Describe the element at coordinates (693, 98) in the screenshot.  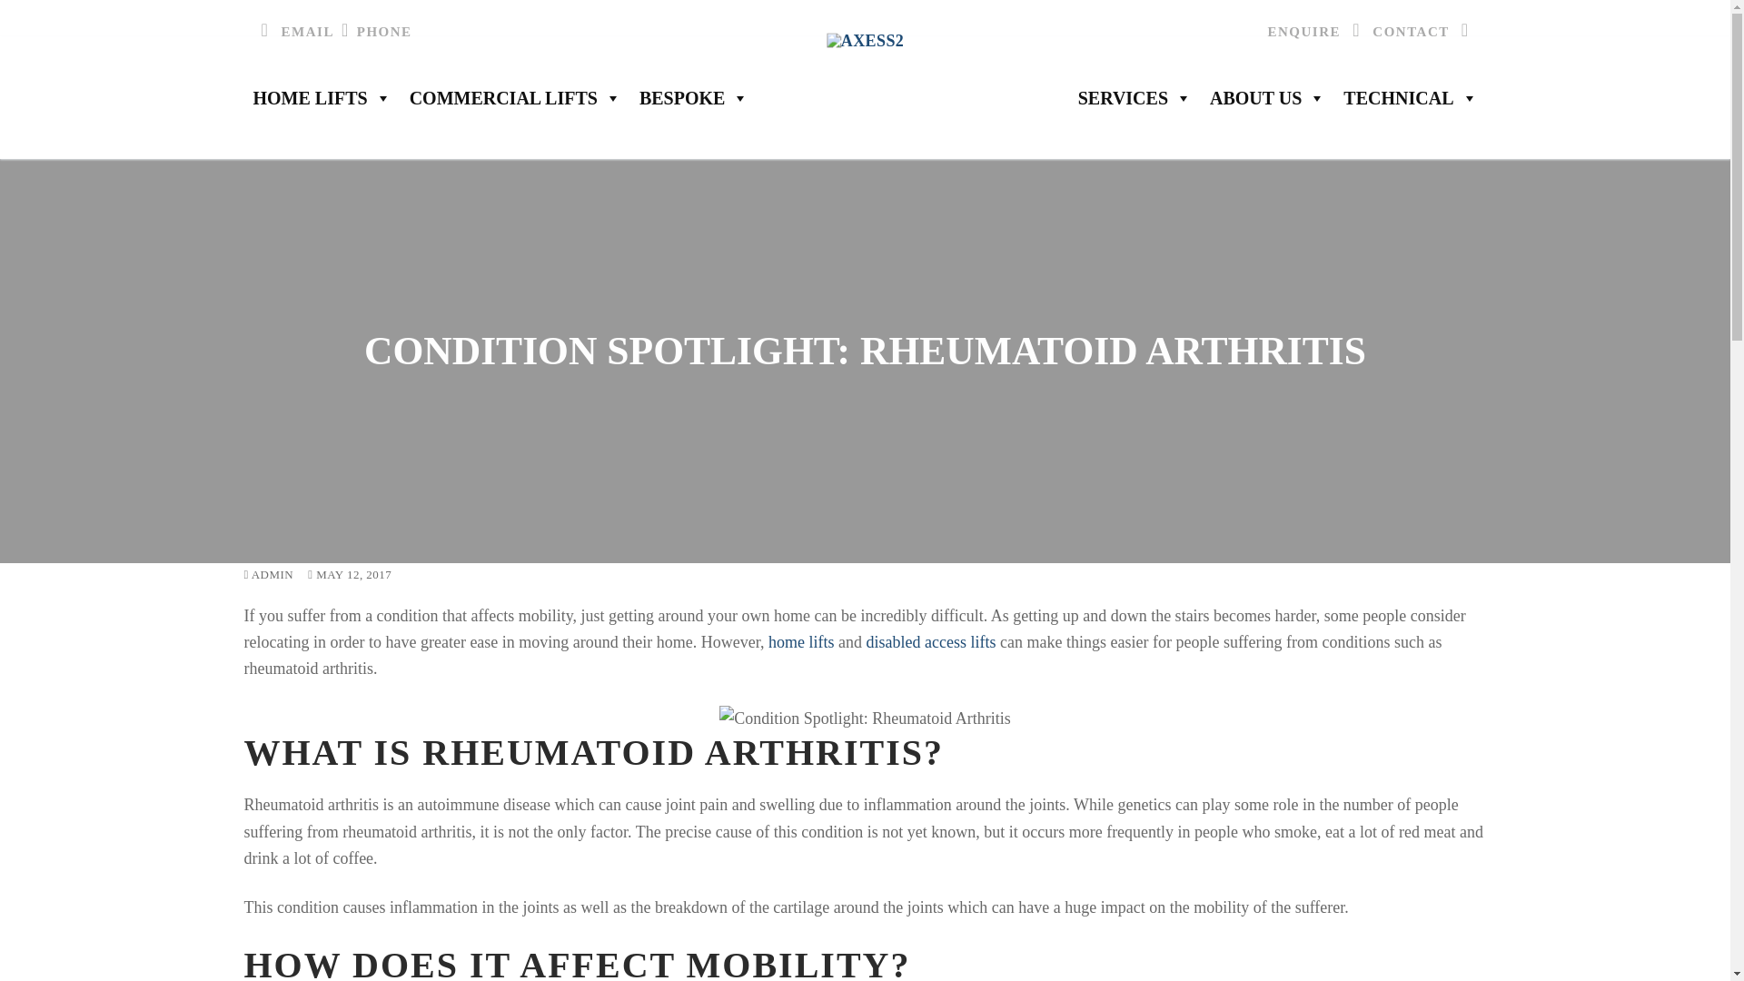
I see `BESPOKE` at that location.